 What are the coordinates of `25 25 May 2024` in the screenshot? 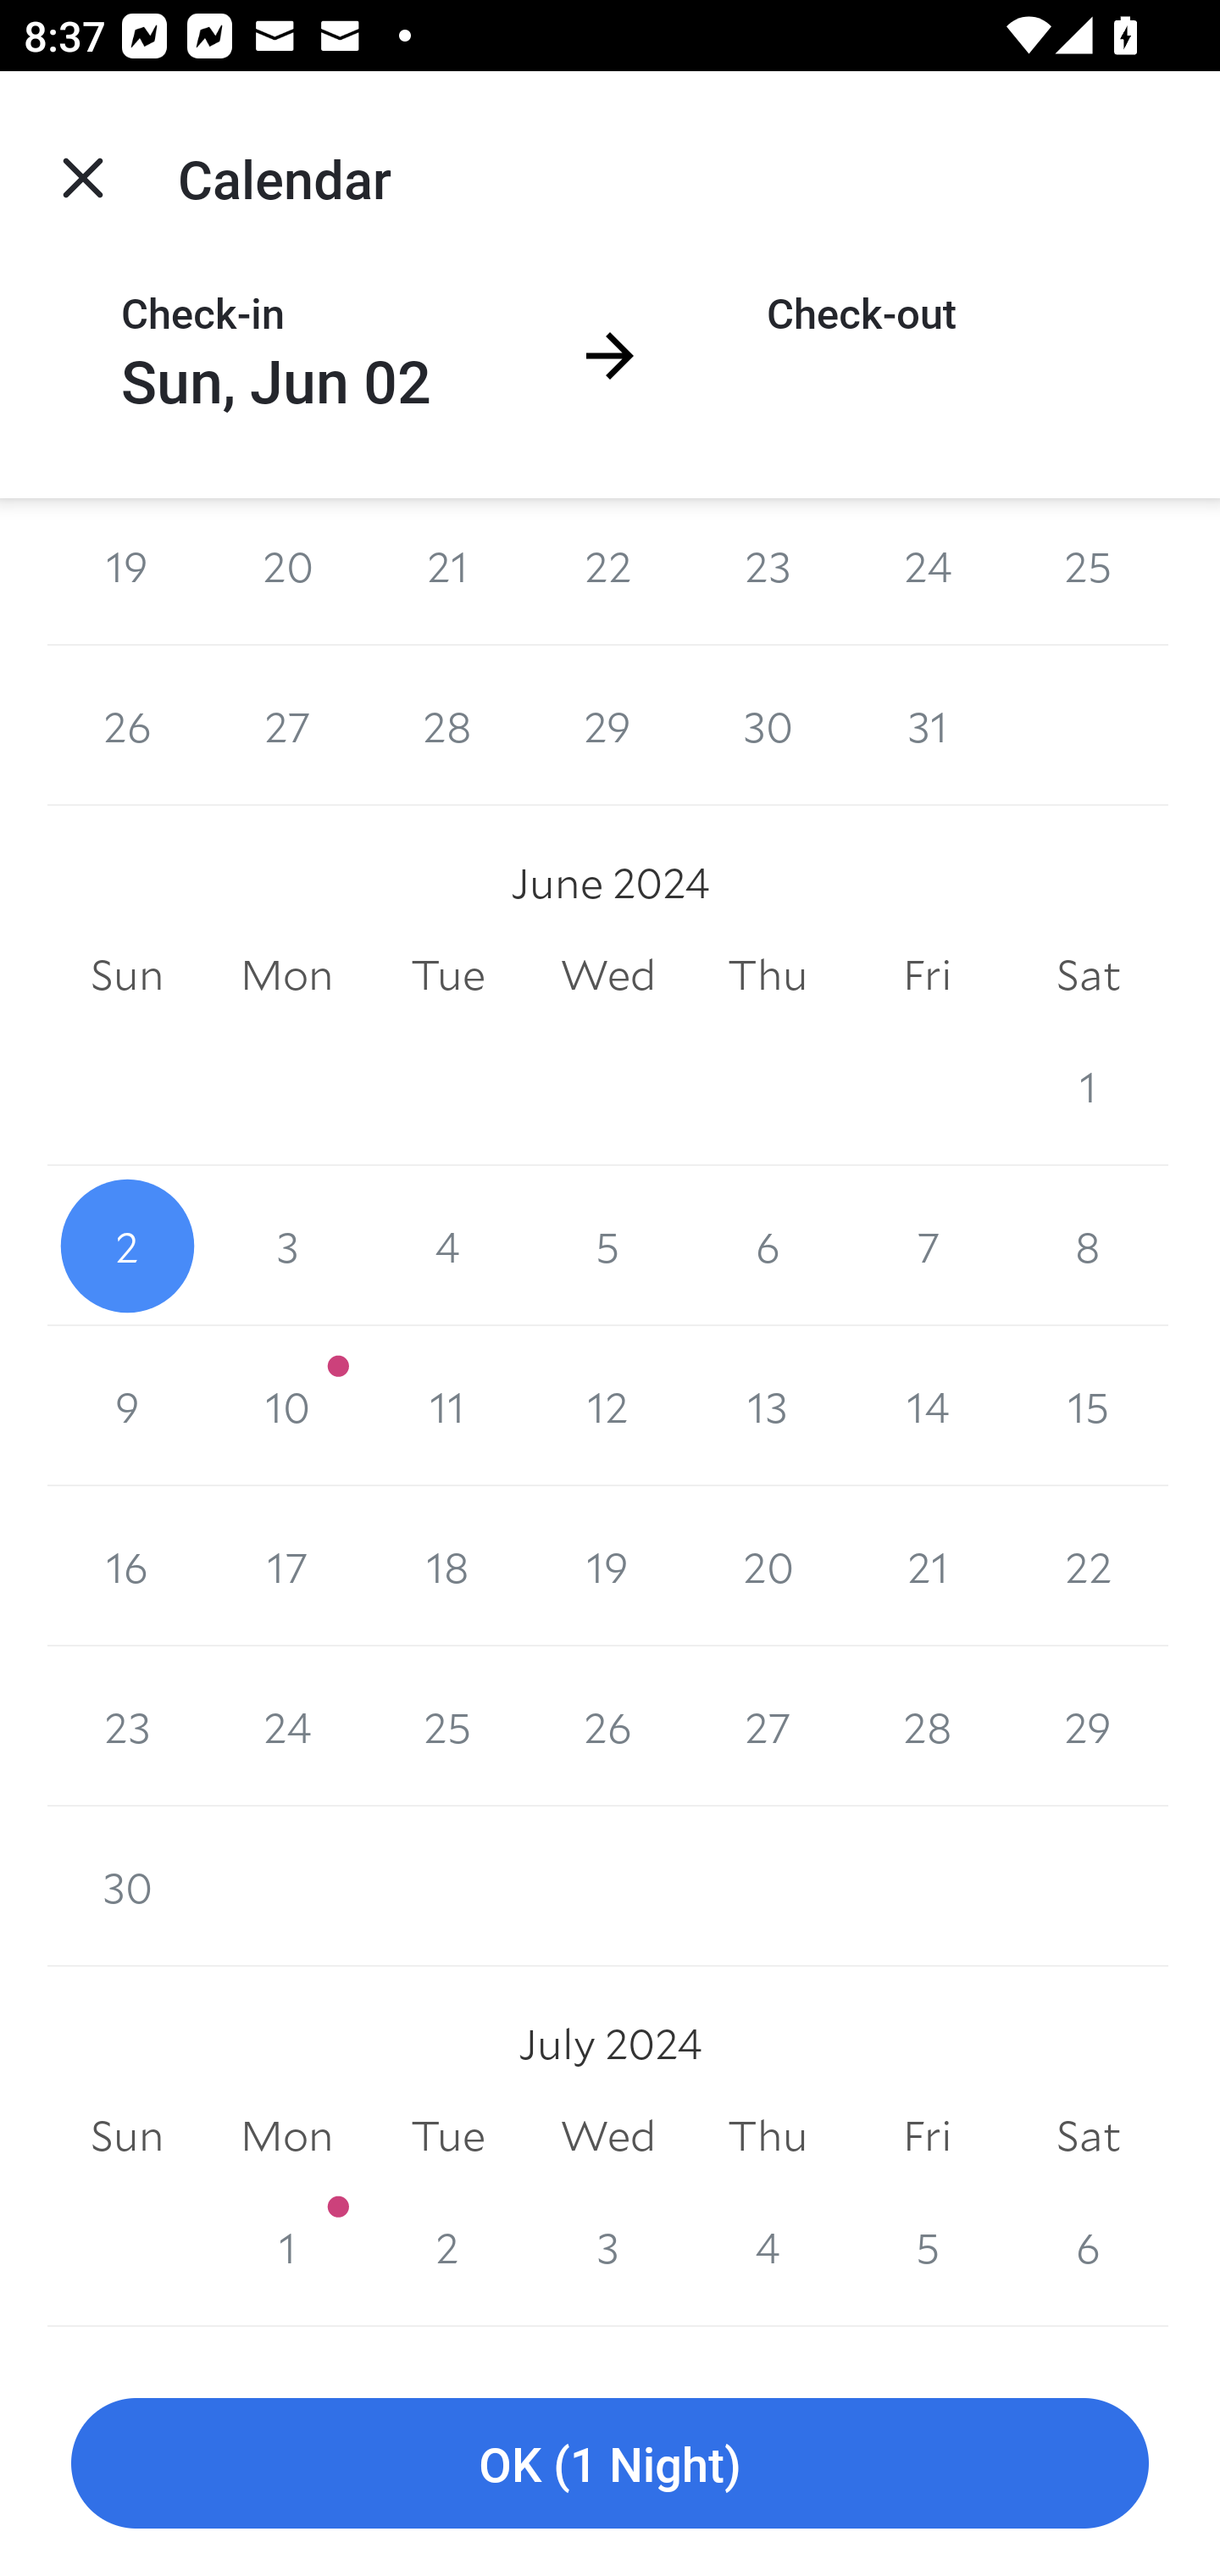 It's located at (1088, 571).